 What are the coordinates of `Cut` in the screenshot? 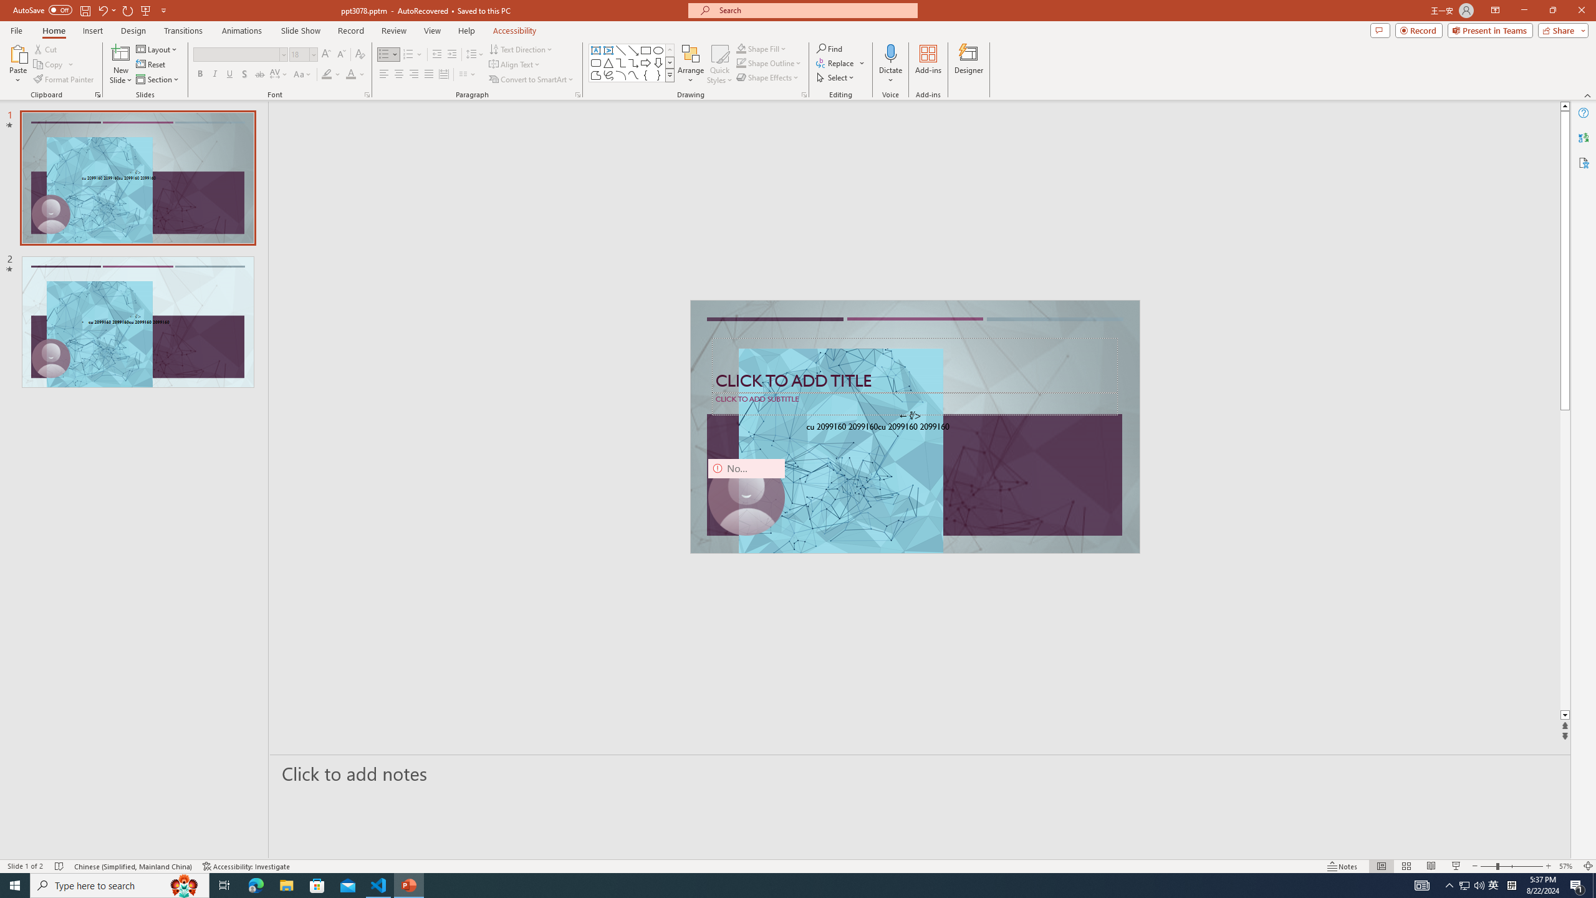 It's located at (46, 49).